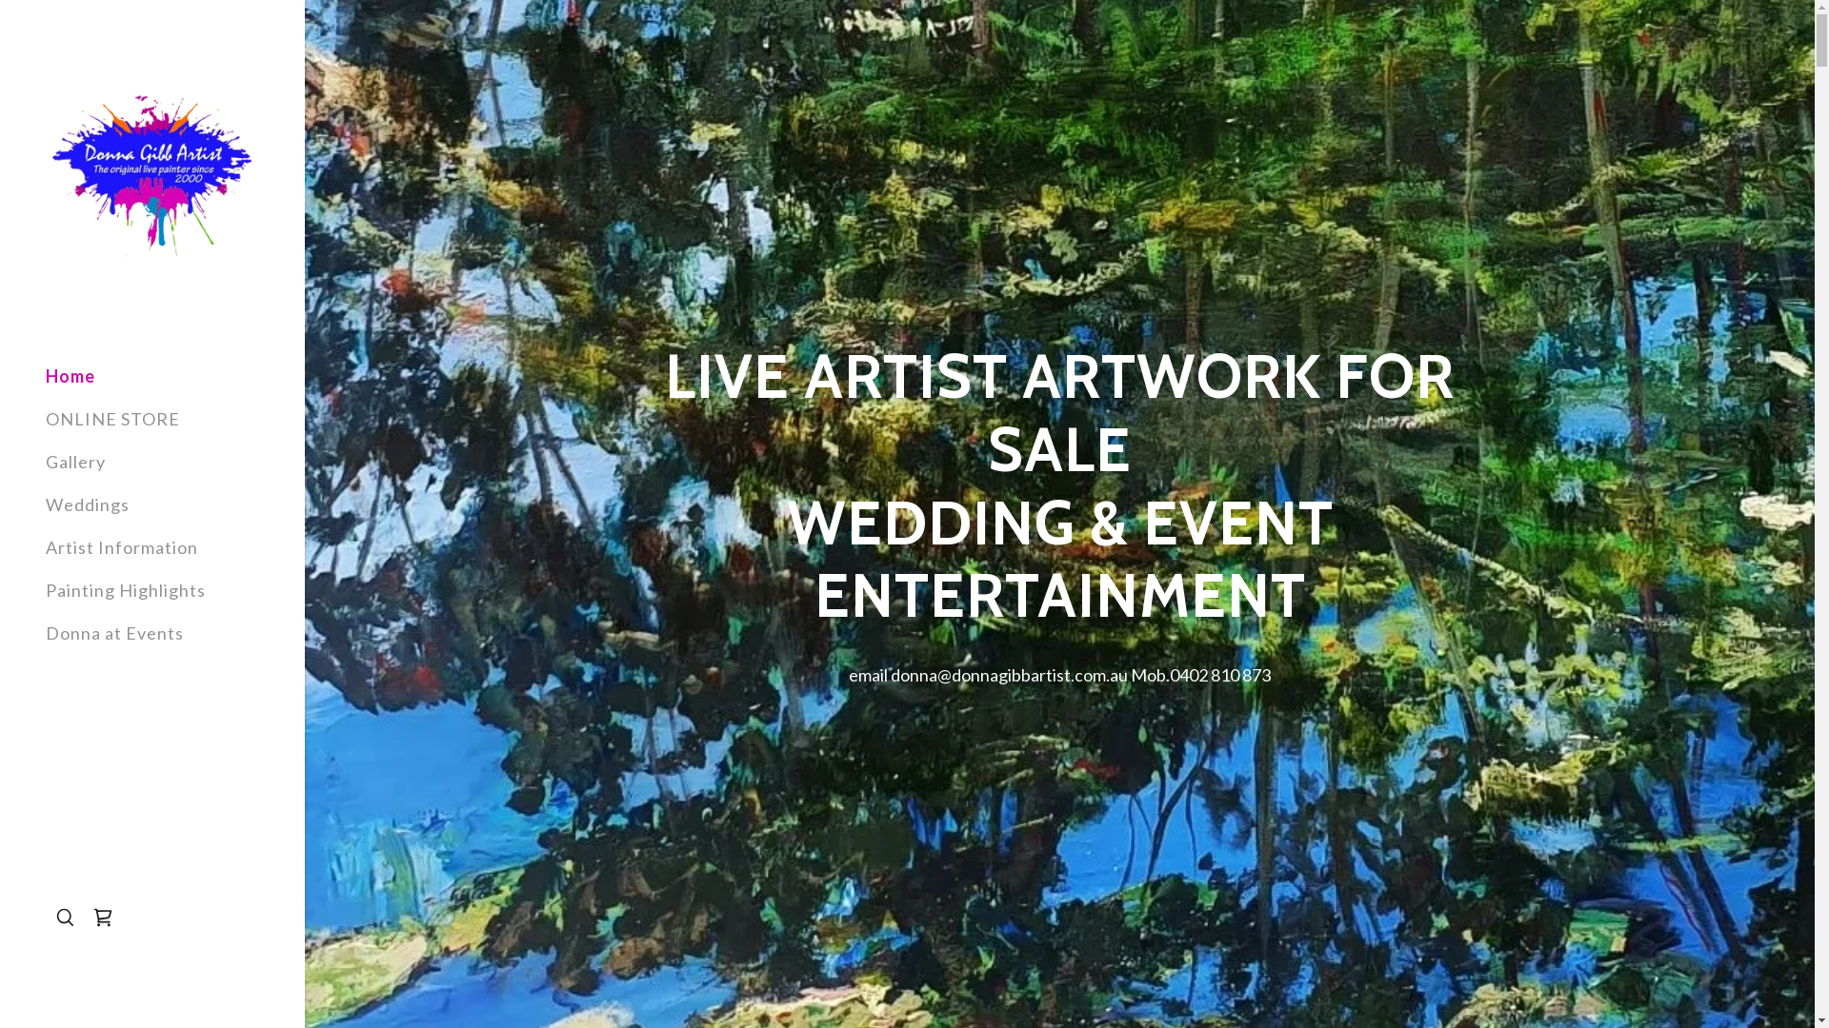  What do you see at coordinates (1218, 675) in the screenshot?
I see `.0402 810 873` at bounding box center [1218, 675].